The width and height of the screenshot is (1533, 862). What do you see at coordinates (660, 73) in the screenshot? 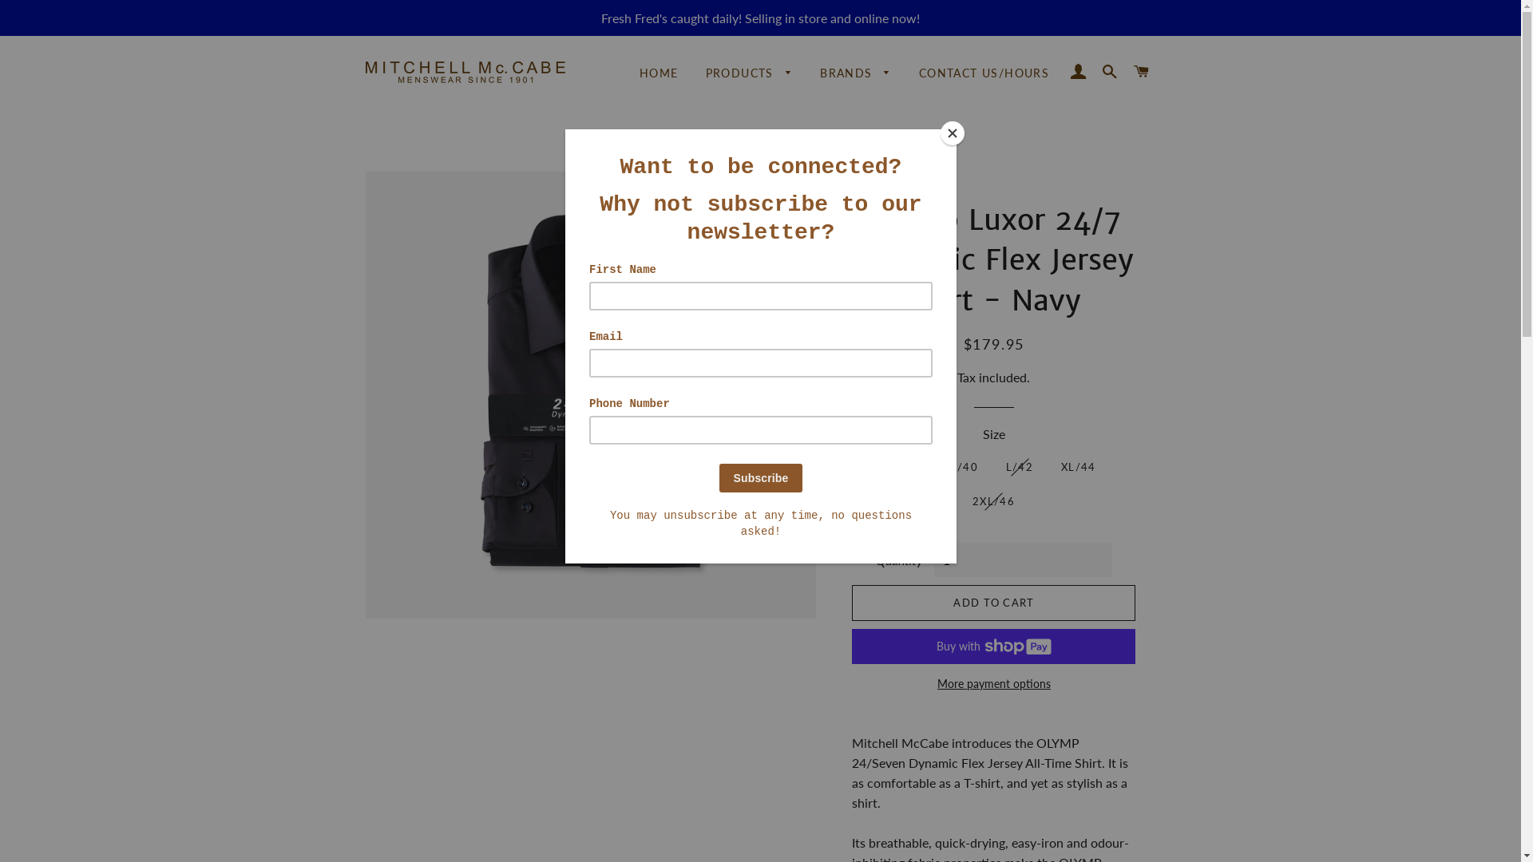
I see `HOME` at bounding box center [660, 73].